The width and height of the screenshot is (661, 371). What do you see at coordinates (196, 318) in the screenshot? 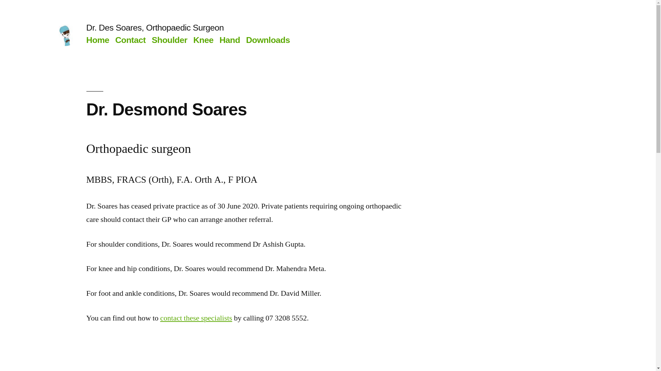
I see `contact these specialists` at bounding box center [196, 318].